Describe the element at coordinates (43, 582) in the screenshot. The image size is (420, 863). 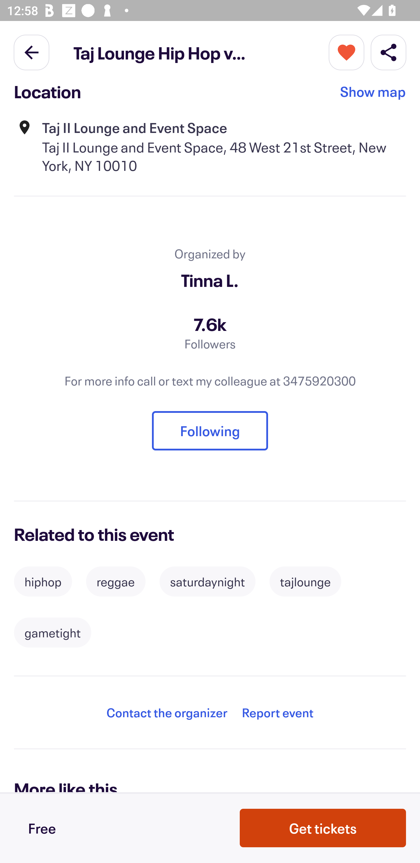
I see `hiphop` at that location.